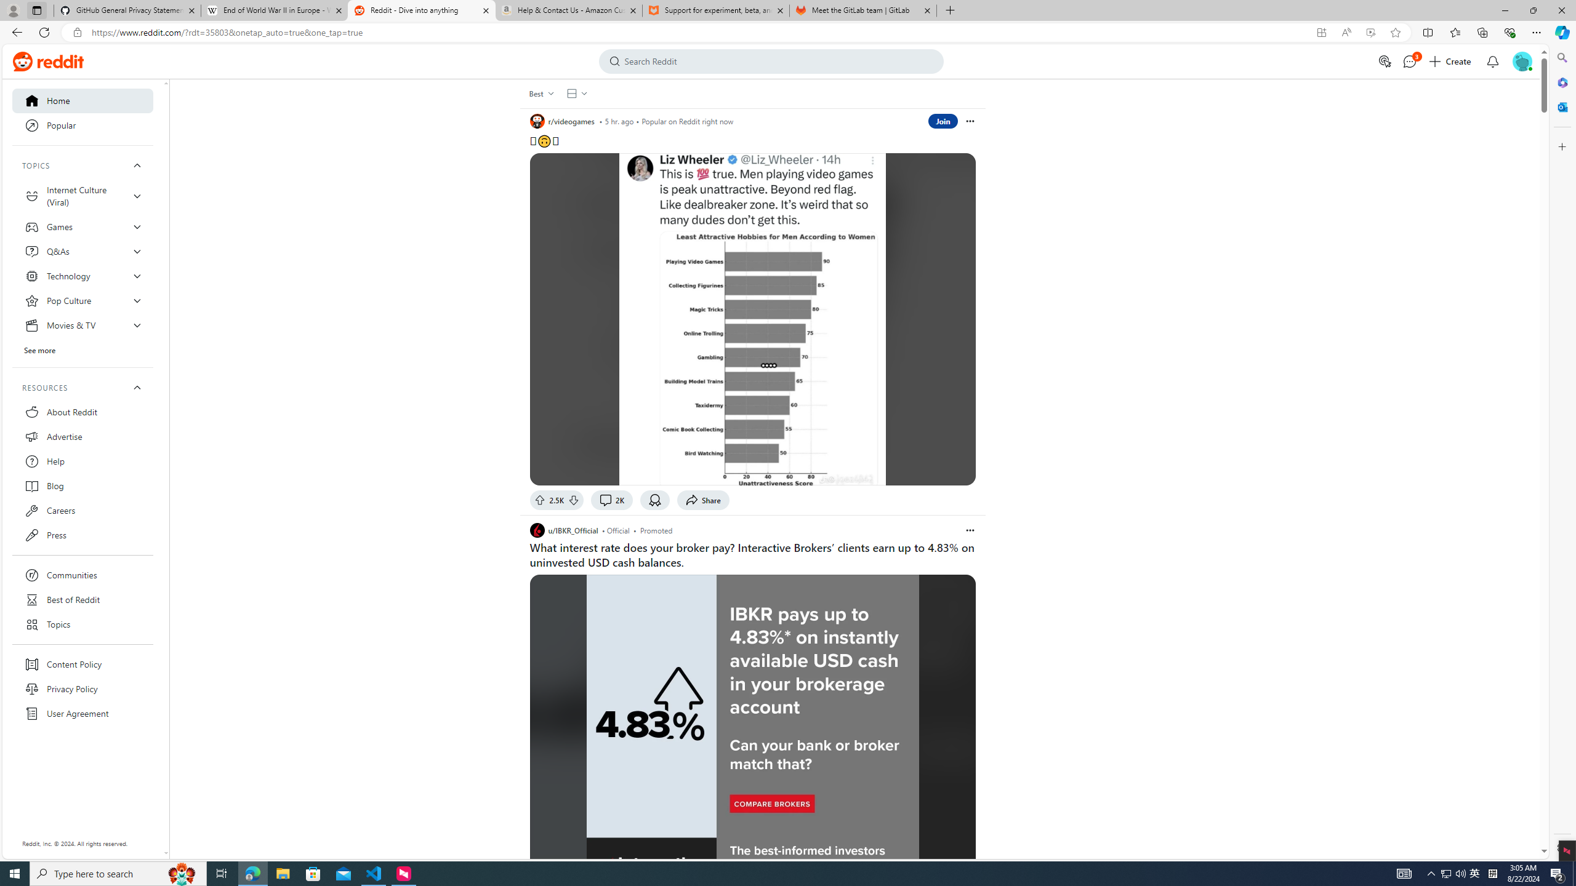 Image resolution: width=1576 pixels, height=886 pixels. I want to click on Share Share, so click(703, 500).